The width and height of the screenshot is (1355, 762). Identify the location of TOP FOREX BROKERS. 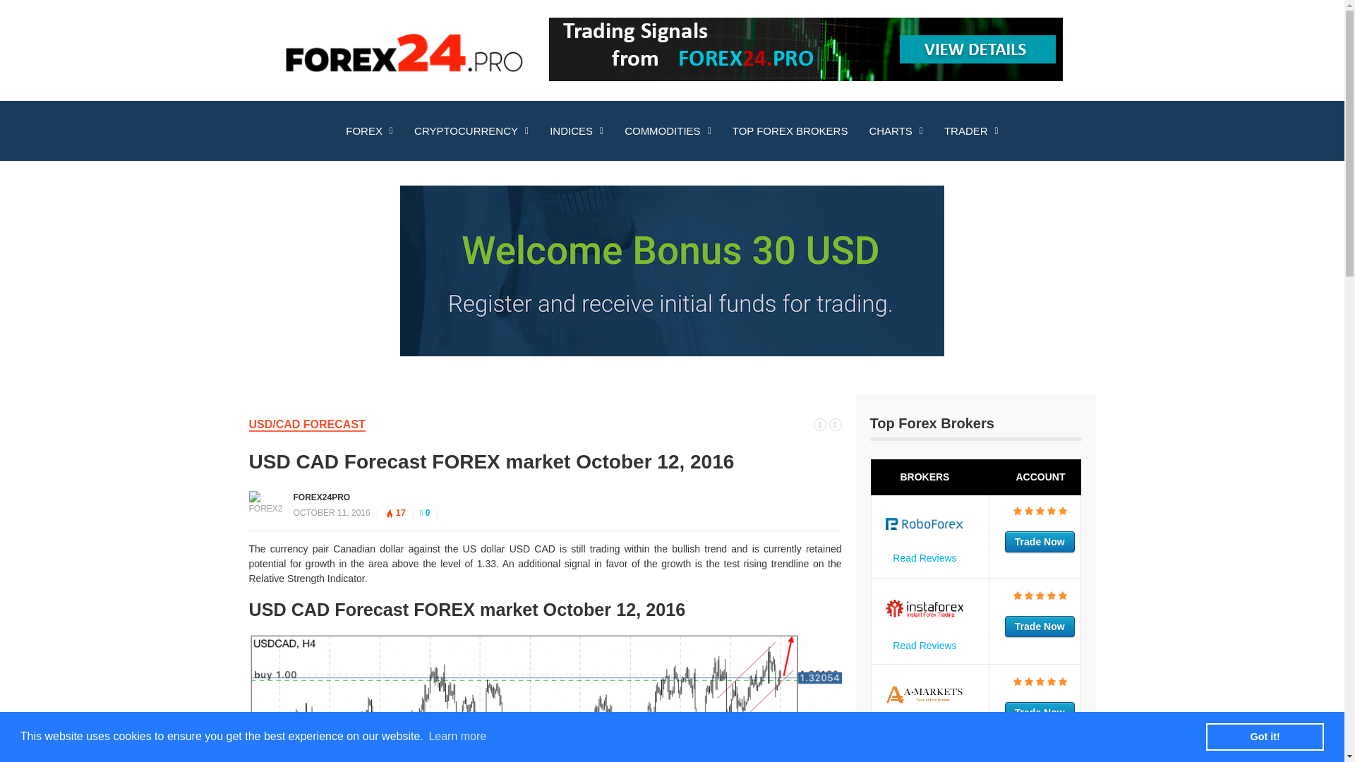
(790, 131).